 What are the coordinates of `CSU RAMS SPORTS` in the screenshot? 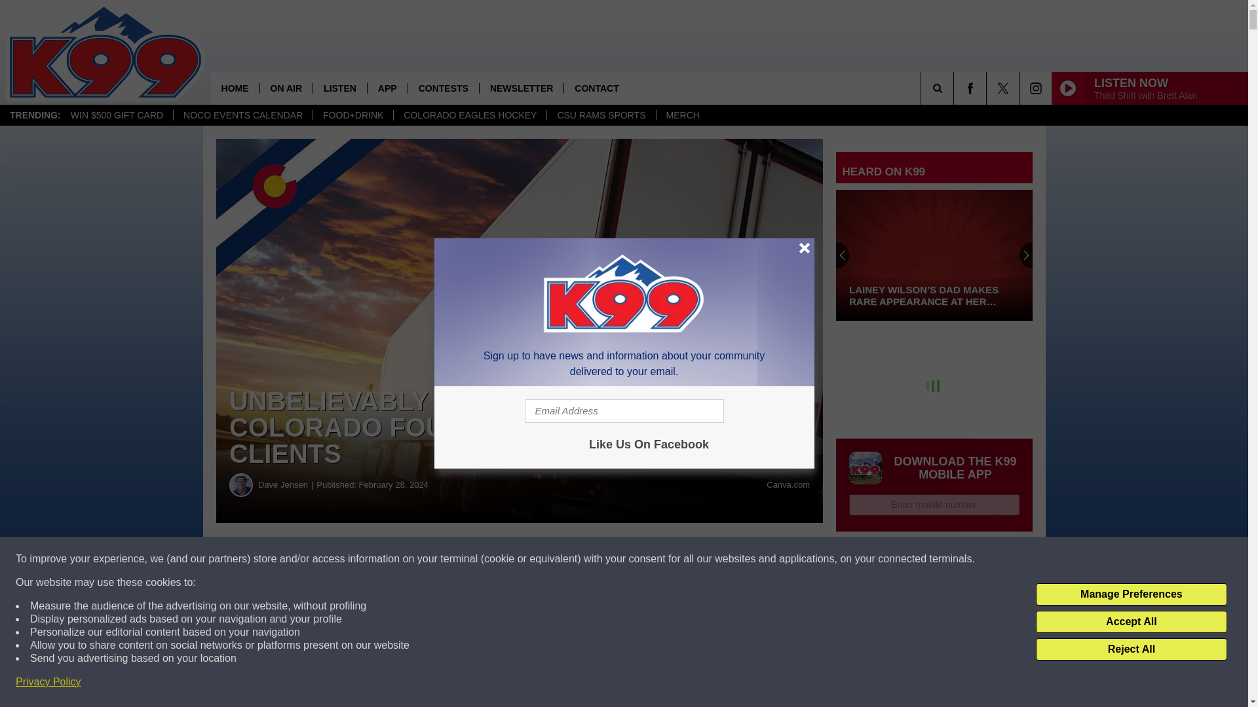 It's located at (600, 115).